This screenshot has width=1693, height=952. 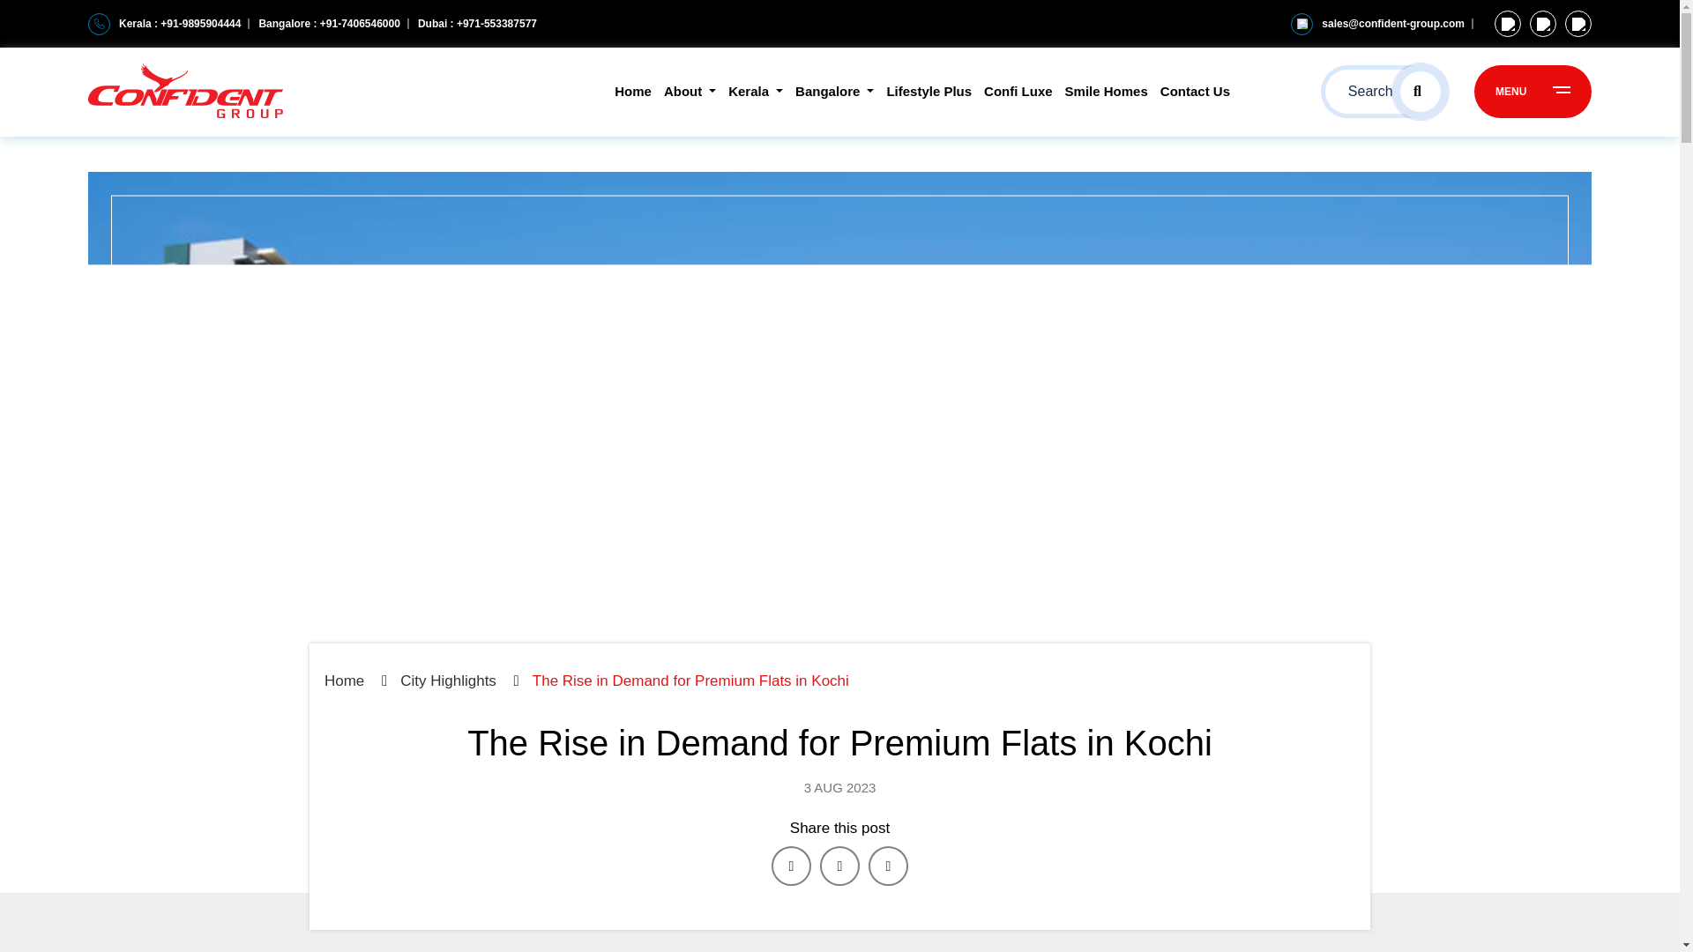 I want to click on The Rise in Demand for Premium Flats in Kochi, so click(x=791, y=866).